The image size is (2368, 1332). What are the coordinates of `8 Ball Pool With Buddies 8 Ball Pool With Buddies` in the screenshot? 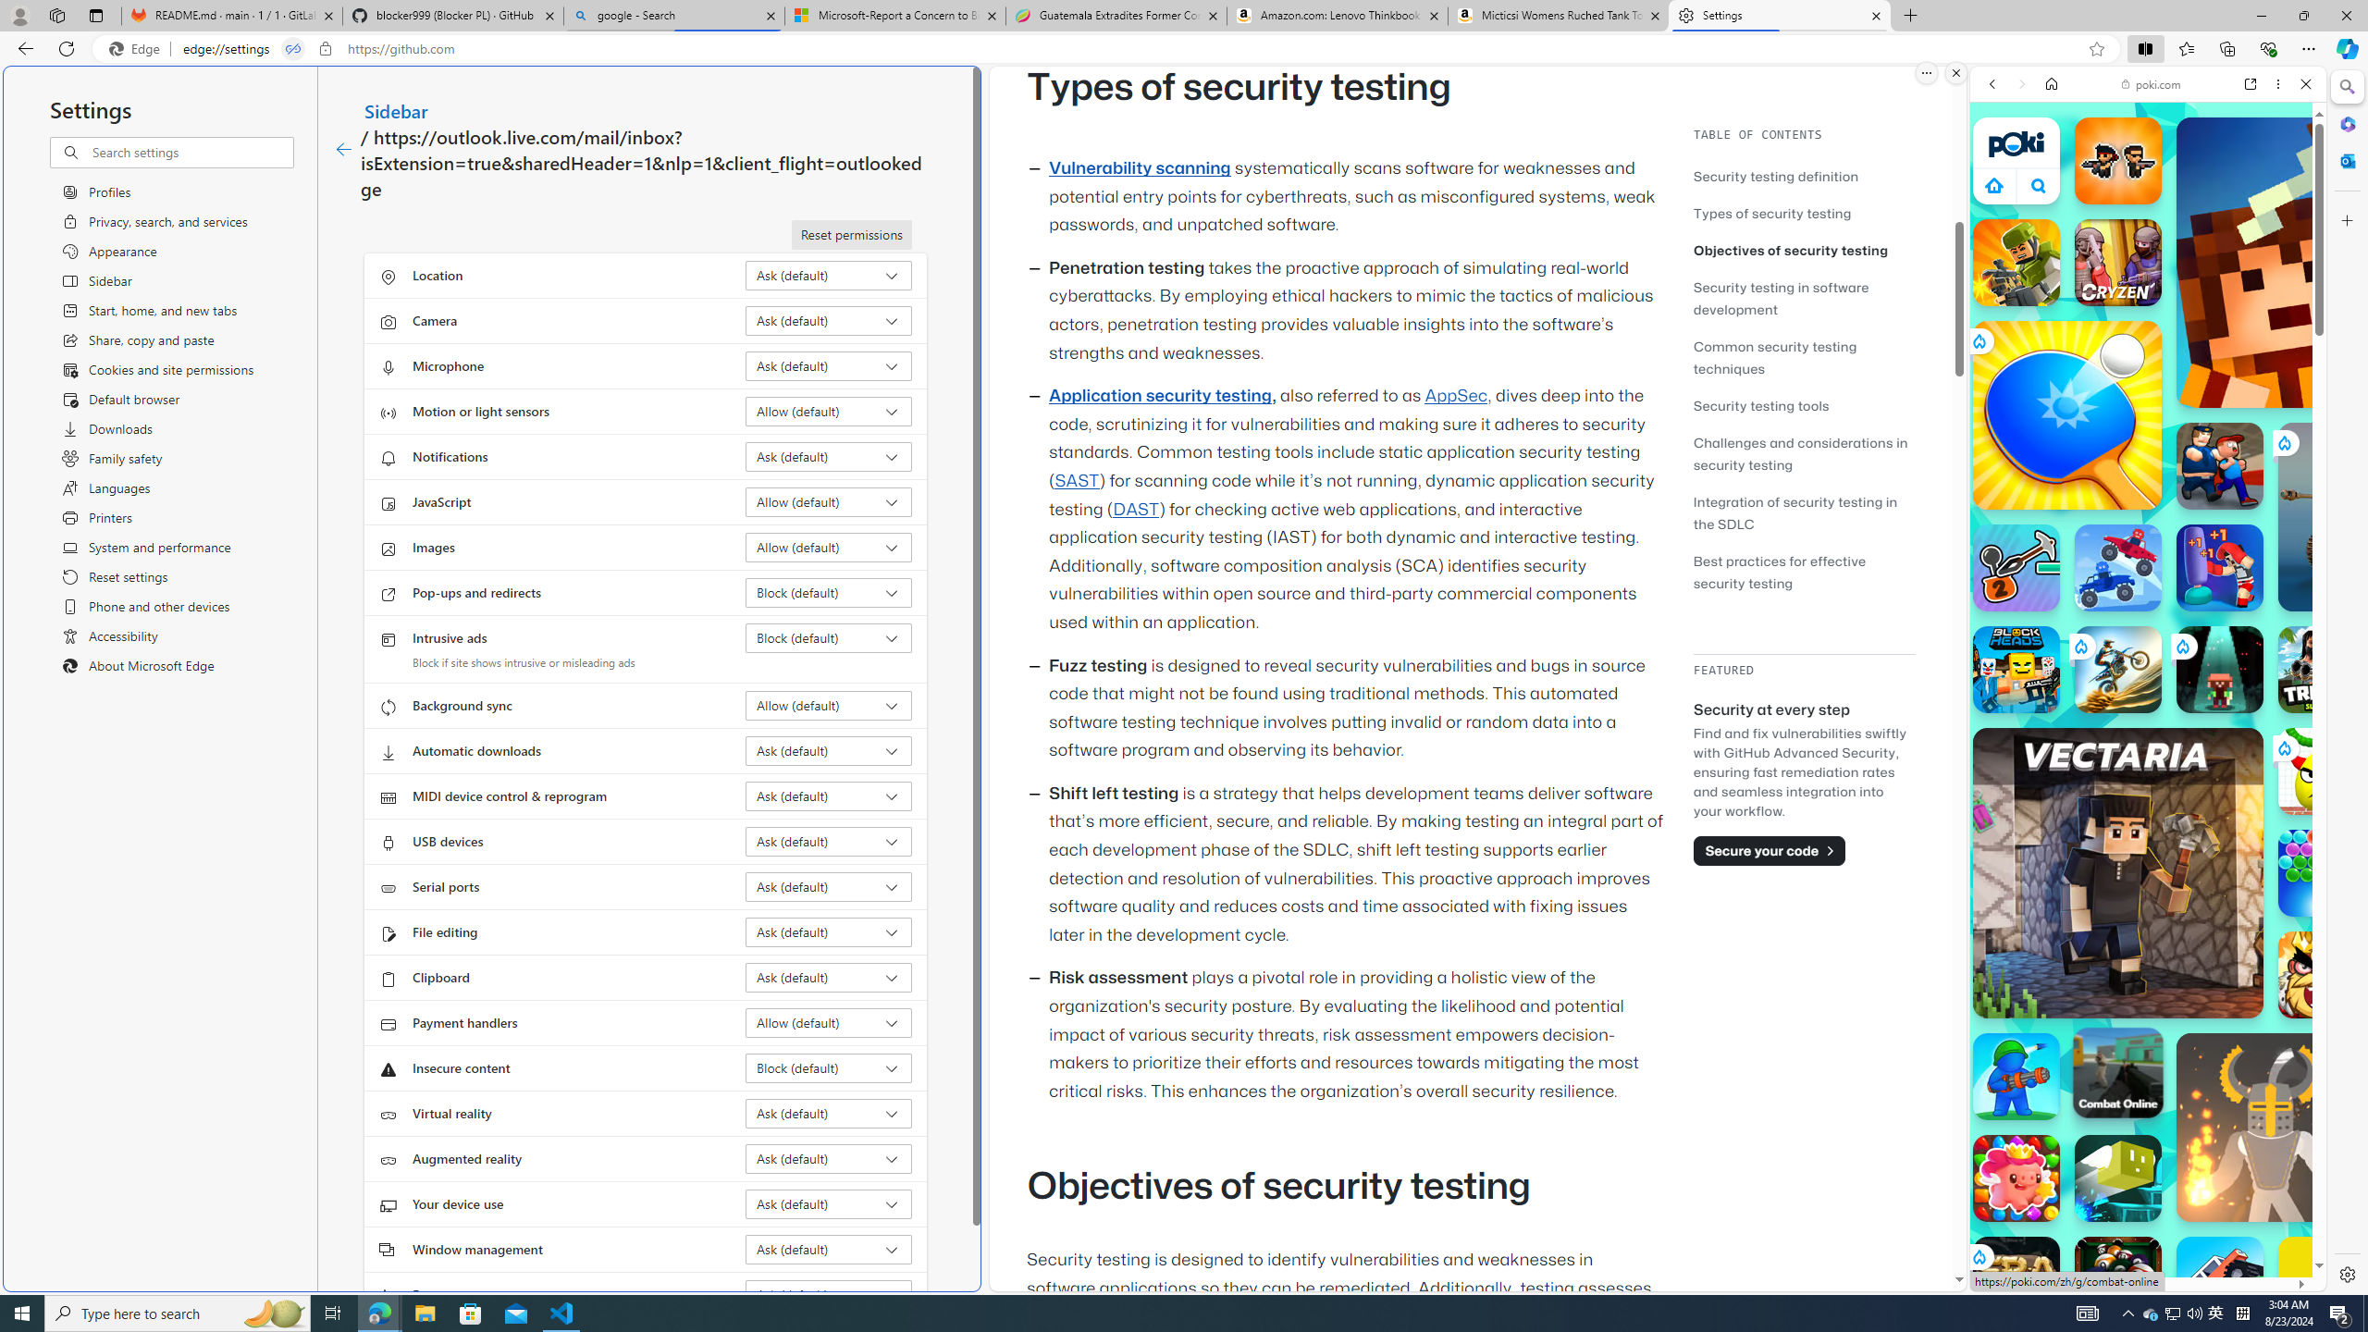 It's located at (2118, 1280).